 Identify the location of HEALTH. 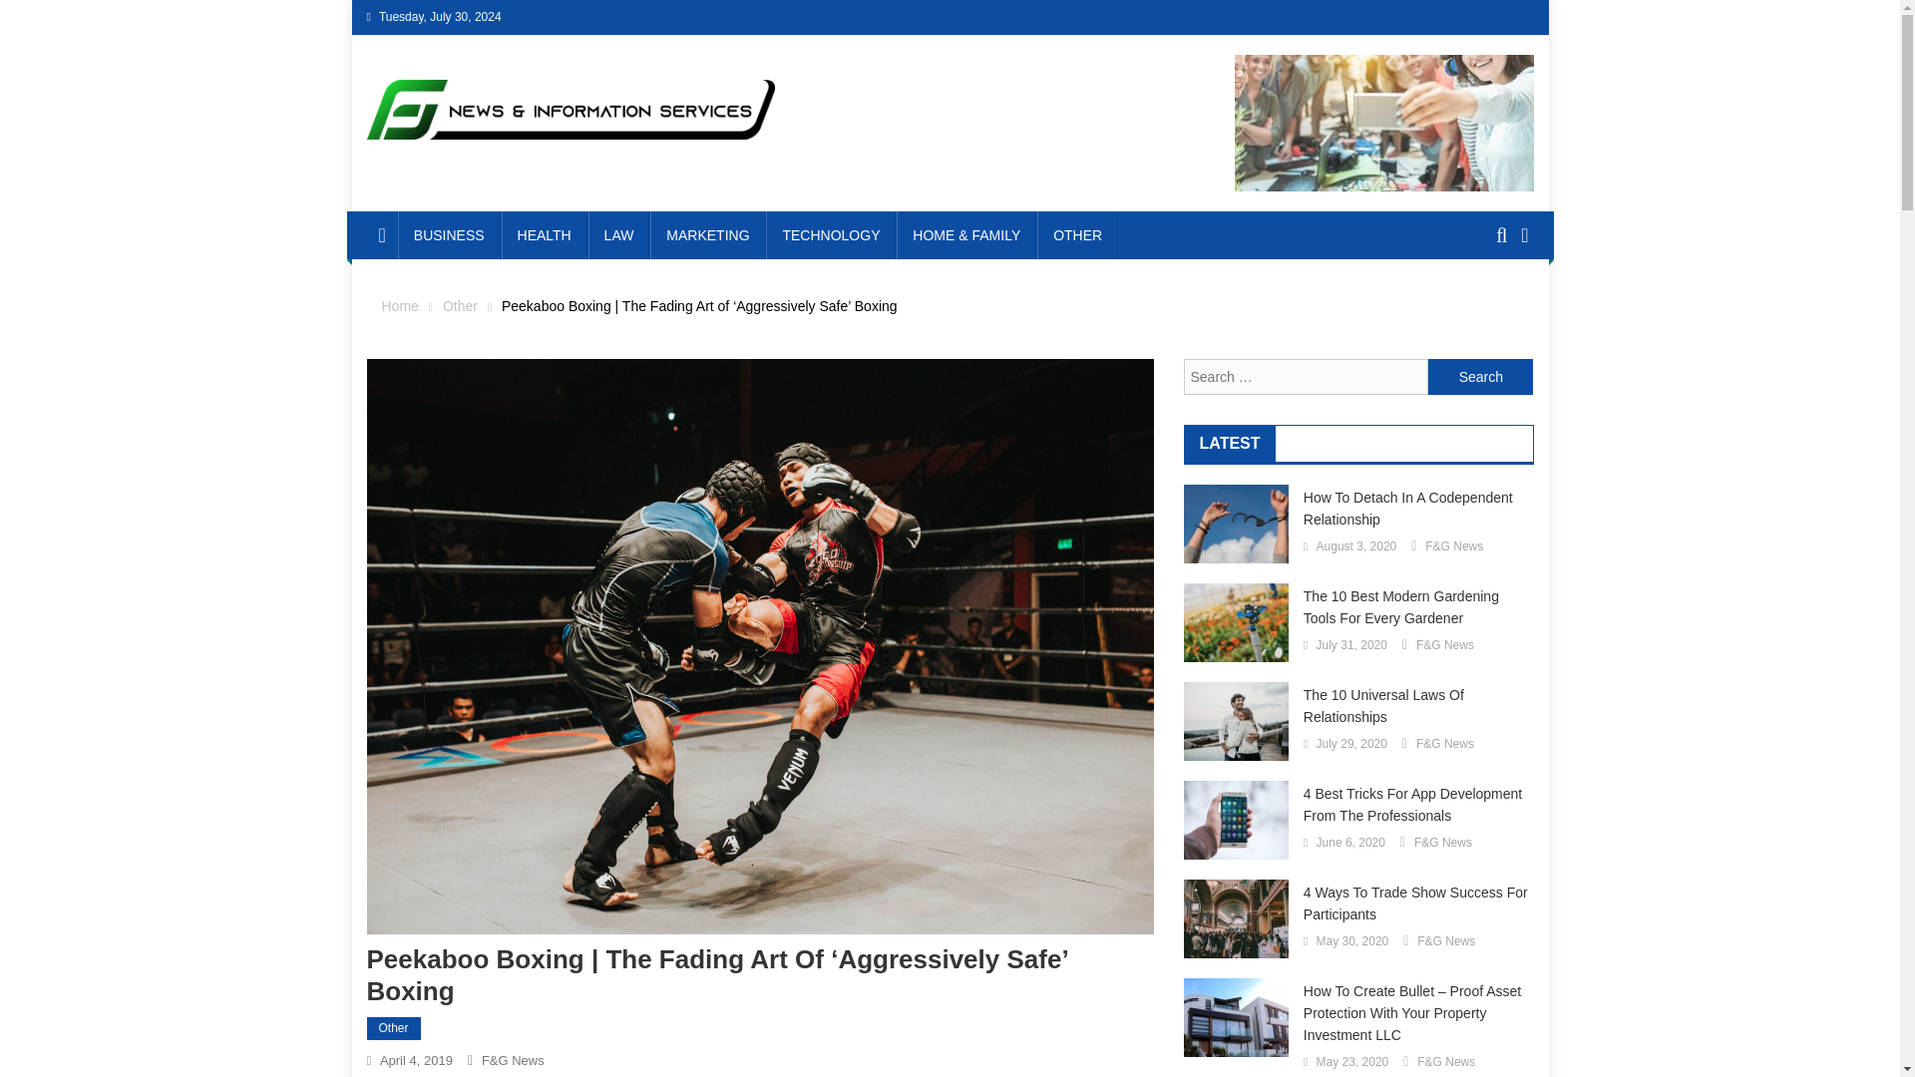
(545, 235).